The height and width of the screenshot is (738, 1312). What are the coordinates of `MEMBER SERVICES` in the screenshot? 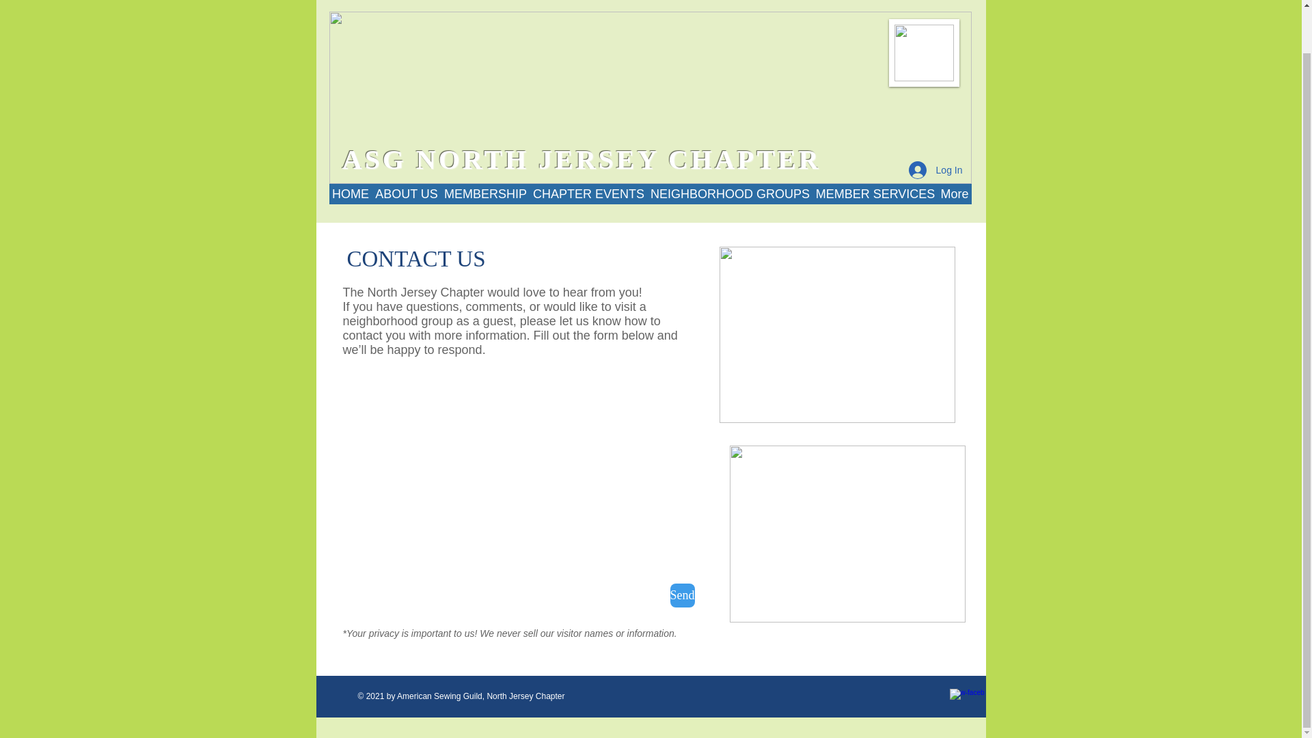 It's located at (875, 194).